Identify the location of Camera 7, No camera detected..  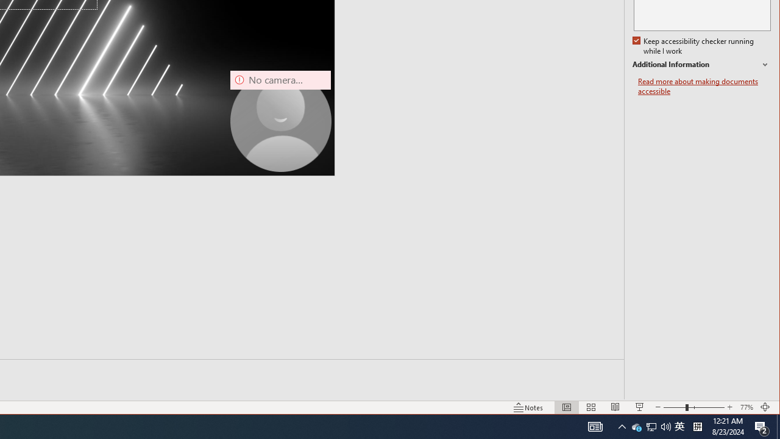
(280, 121).